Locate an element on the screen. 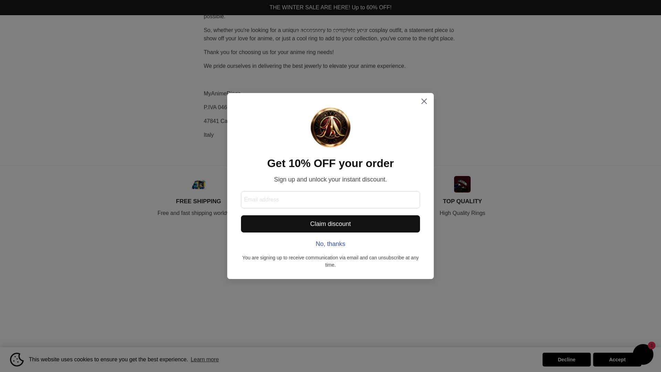  Shopify online store chat is located at coordinates (643, 195).